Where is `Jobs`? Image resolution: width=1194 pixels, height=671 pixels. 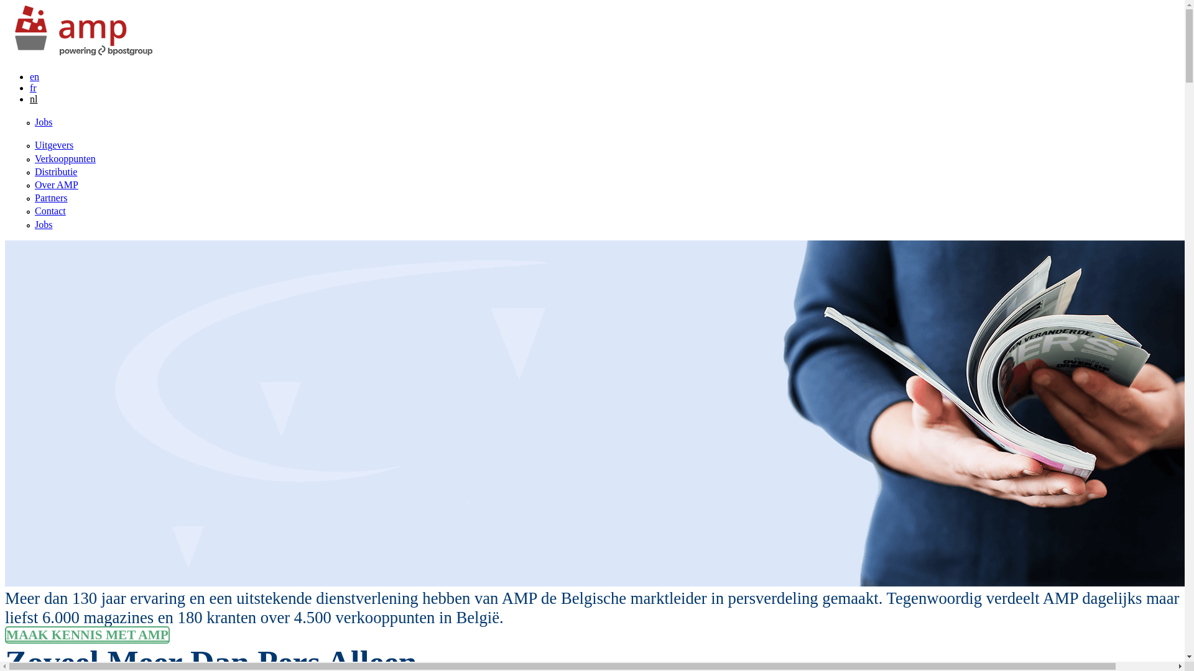
Jobs is located at coordinates (44, 122).